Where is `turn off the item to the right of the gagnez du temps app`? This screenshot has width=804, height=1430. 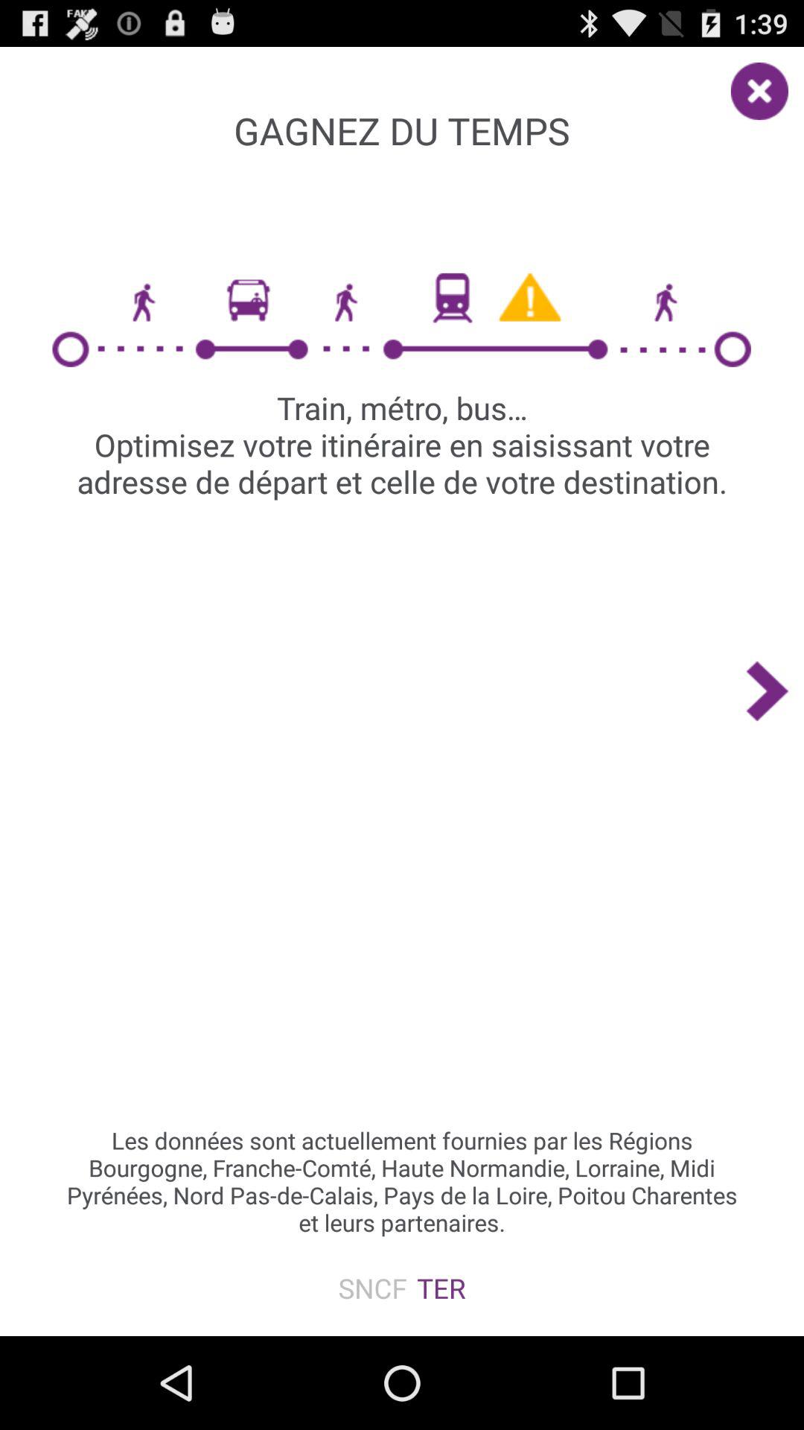 turn off the item to the right of the gagnez du temps app is located at coordinates (767, 83).